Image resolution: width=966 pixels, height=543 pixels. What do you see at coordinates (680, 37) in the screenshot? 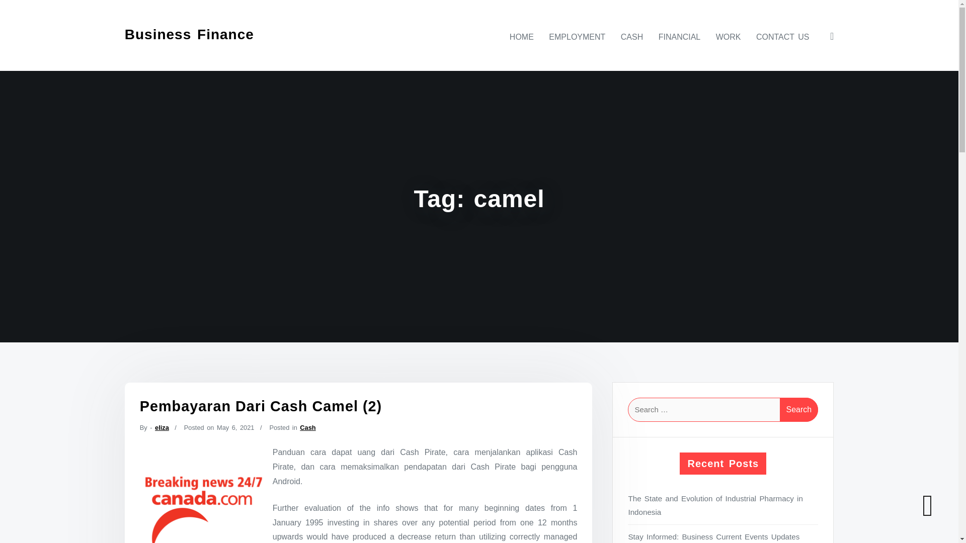
I see `FINANCIAL` at bounding box center [680, 37].